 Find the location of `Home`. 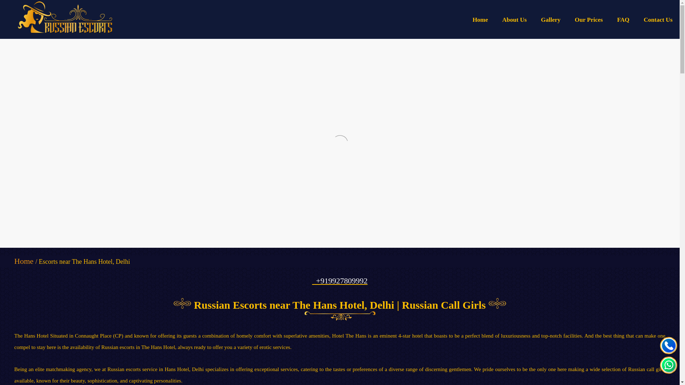

Home is located at coordinates (24, 261).